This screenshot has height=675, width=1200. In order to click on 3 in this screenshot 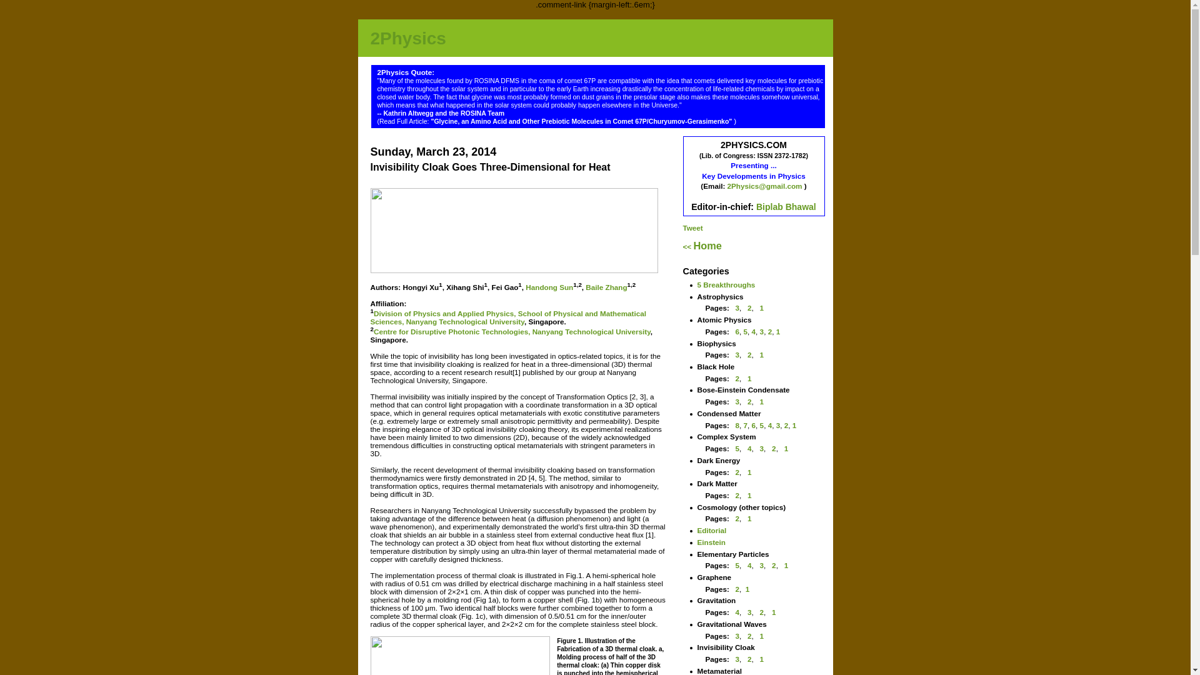, I will do `click(737, 401)`.